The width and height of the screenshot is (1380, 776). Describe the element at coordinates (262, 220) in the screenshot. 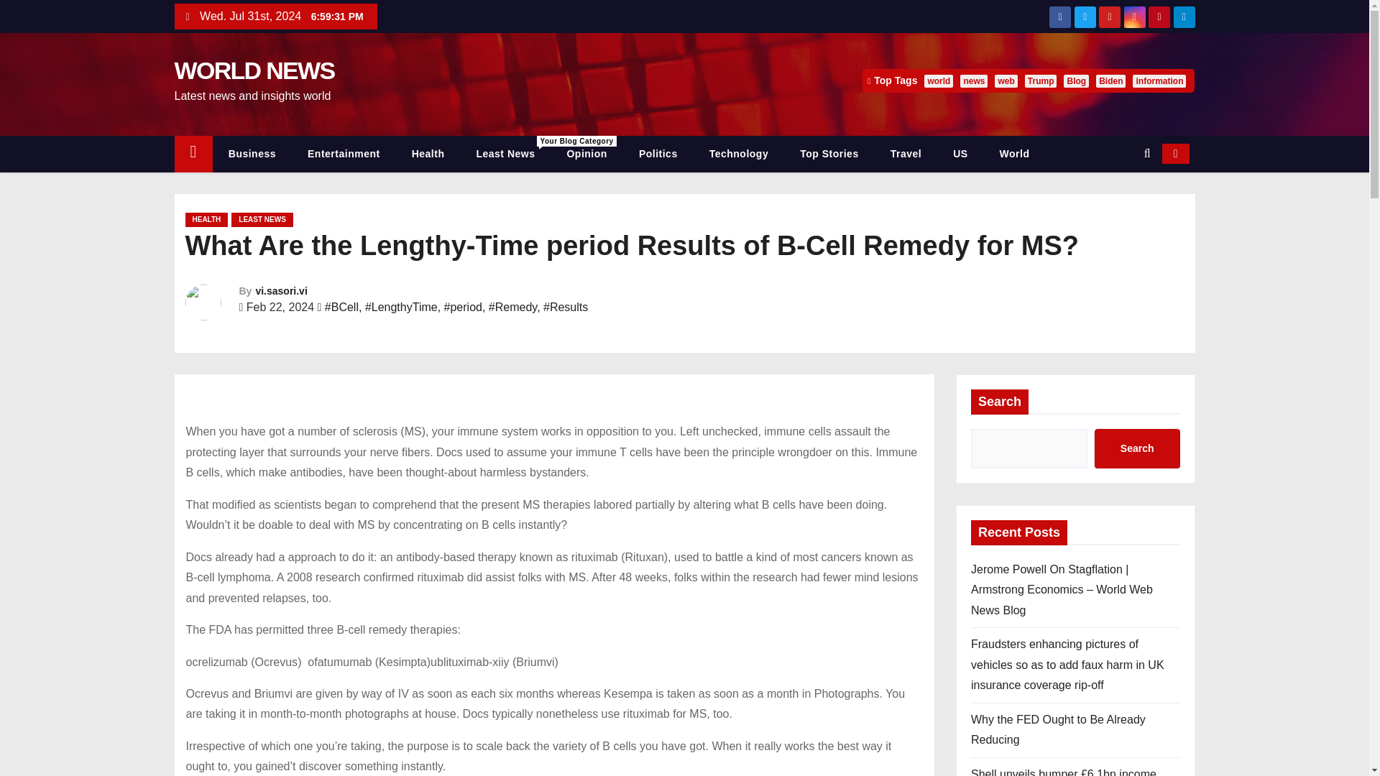

I see `LEAST NEWS` at that location.